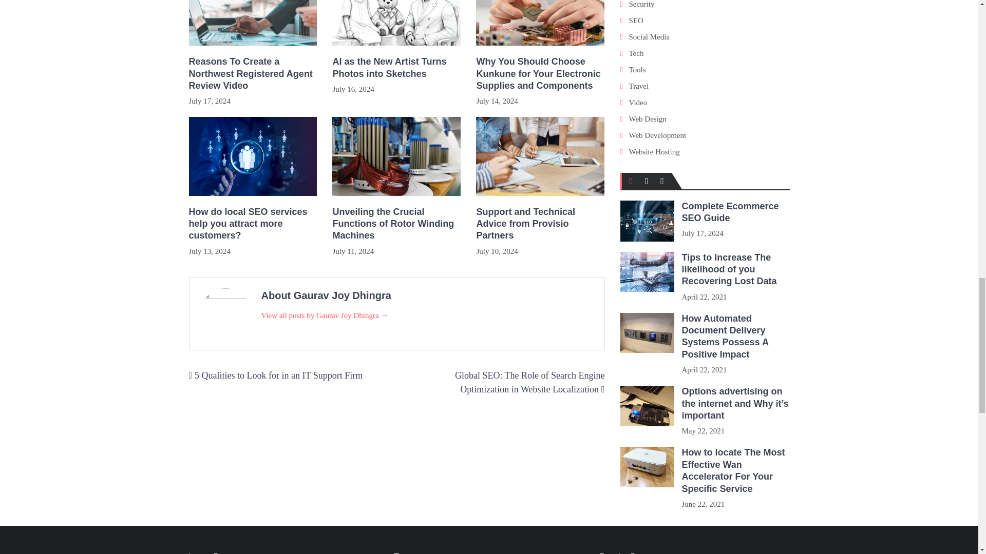 The image size is (986, 554). Describe the element at coordinates (278, 375) in the screenshot. I see `5 Qualities to Look for in an IT Support Firm` at that location.